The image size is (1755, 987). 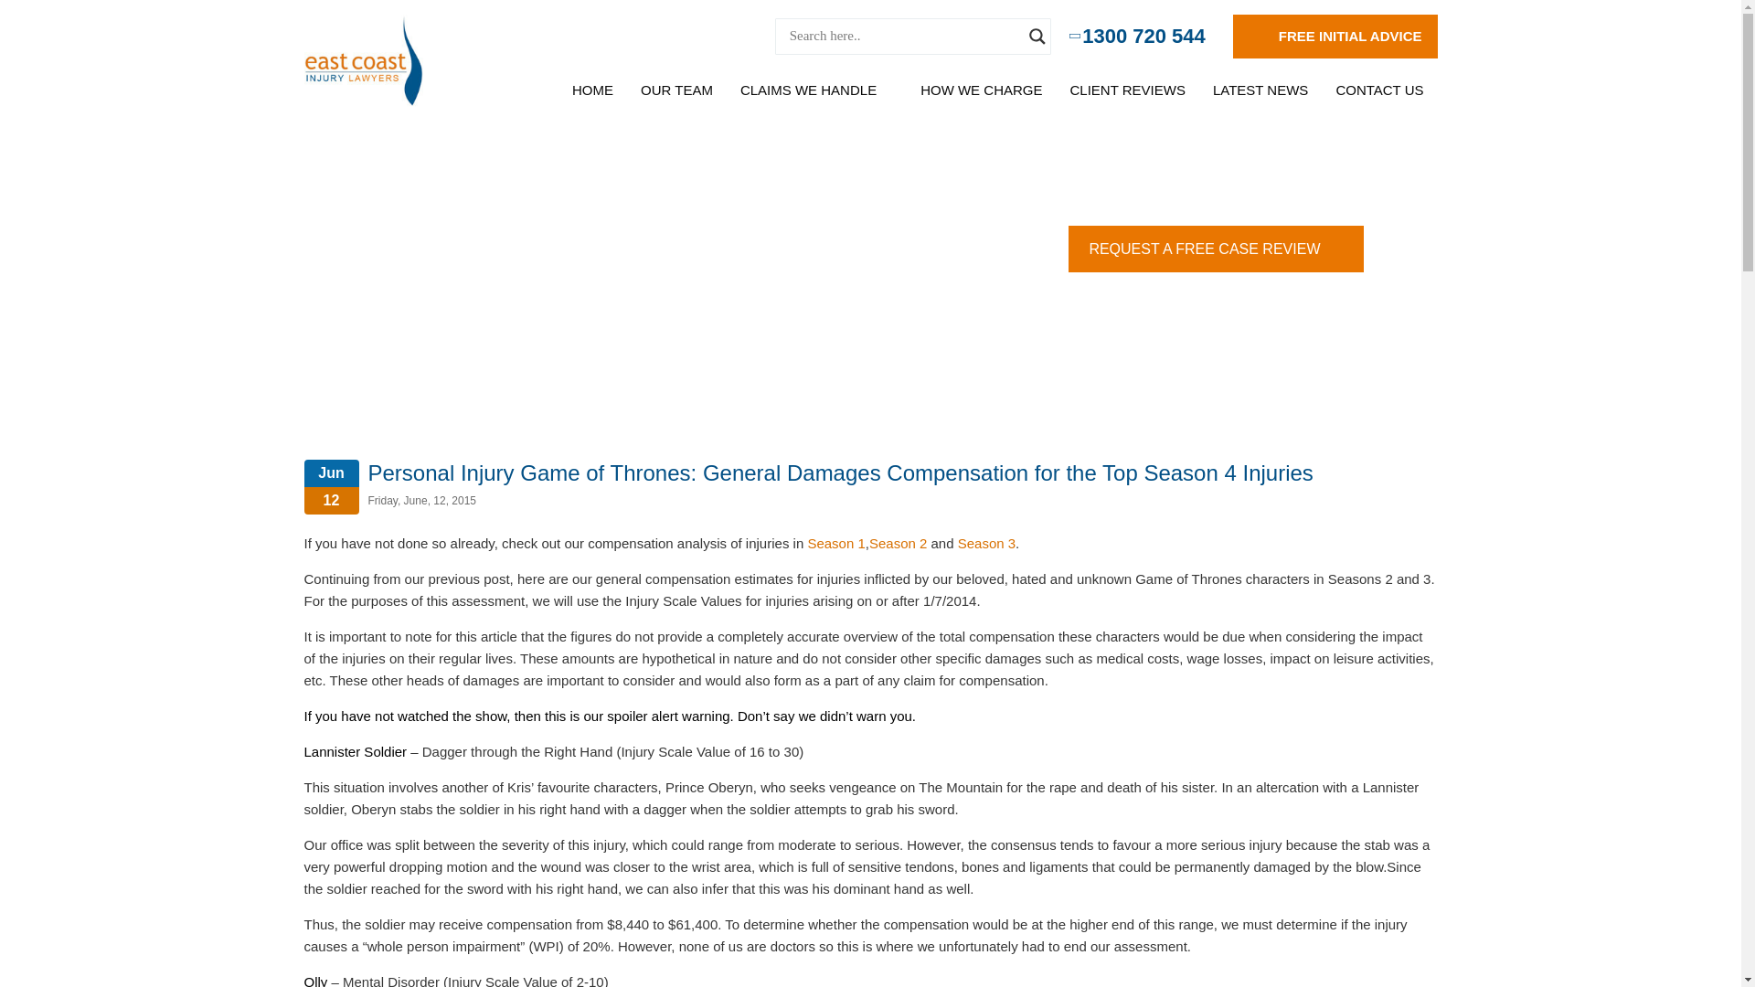 I want to click on CONTACT US, so click(x=1378, y=90).